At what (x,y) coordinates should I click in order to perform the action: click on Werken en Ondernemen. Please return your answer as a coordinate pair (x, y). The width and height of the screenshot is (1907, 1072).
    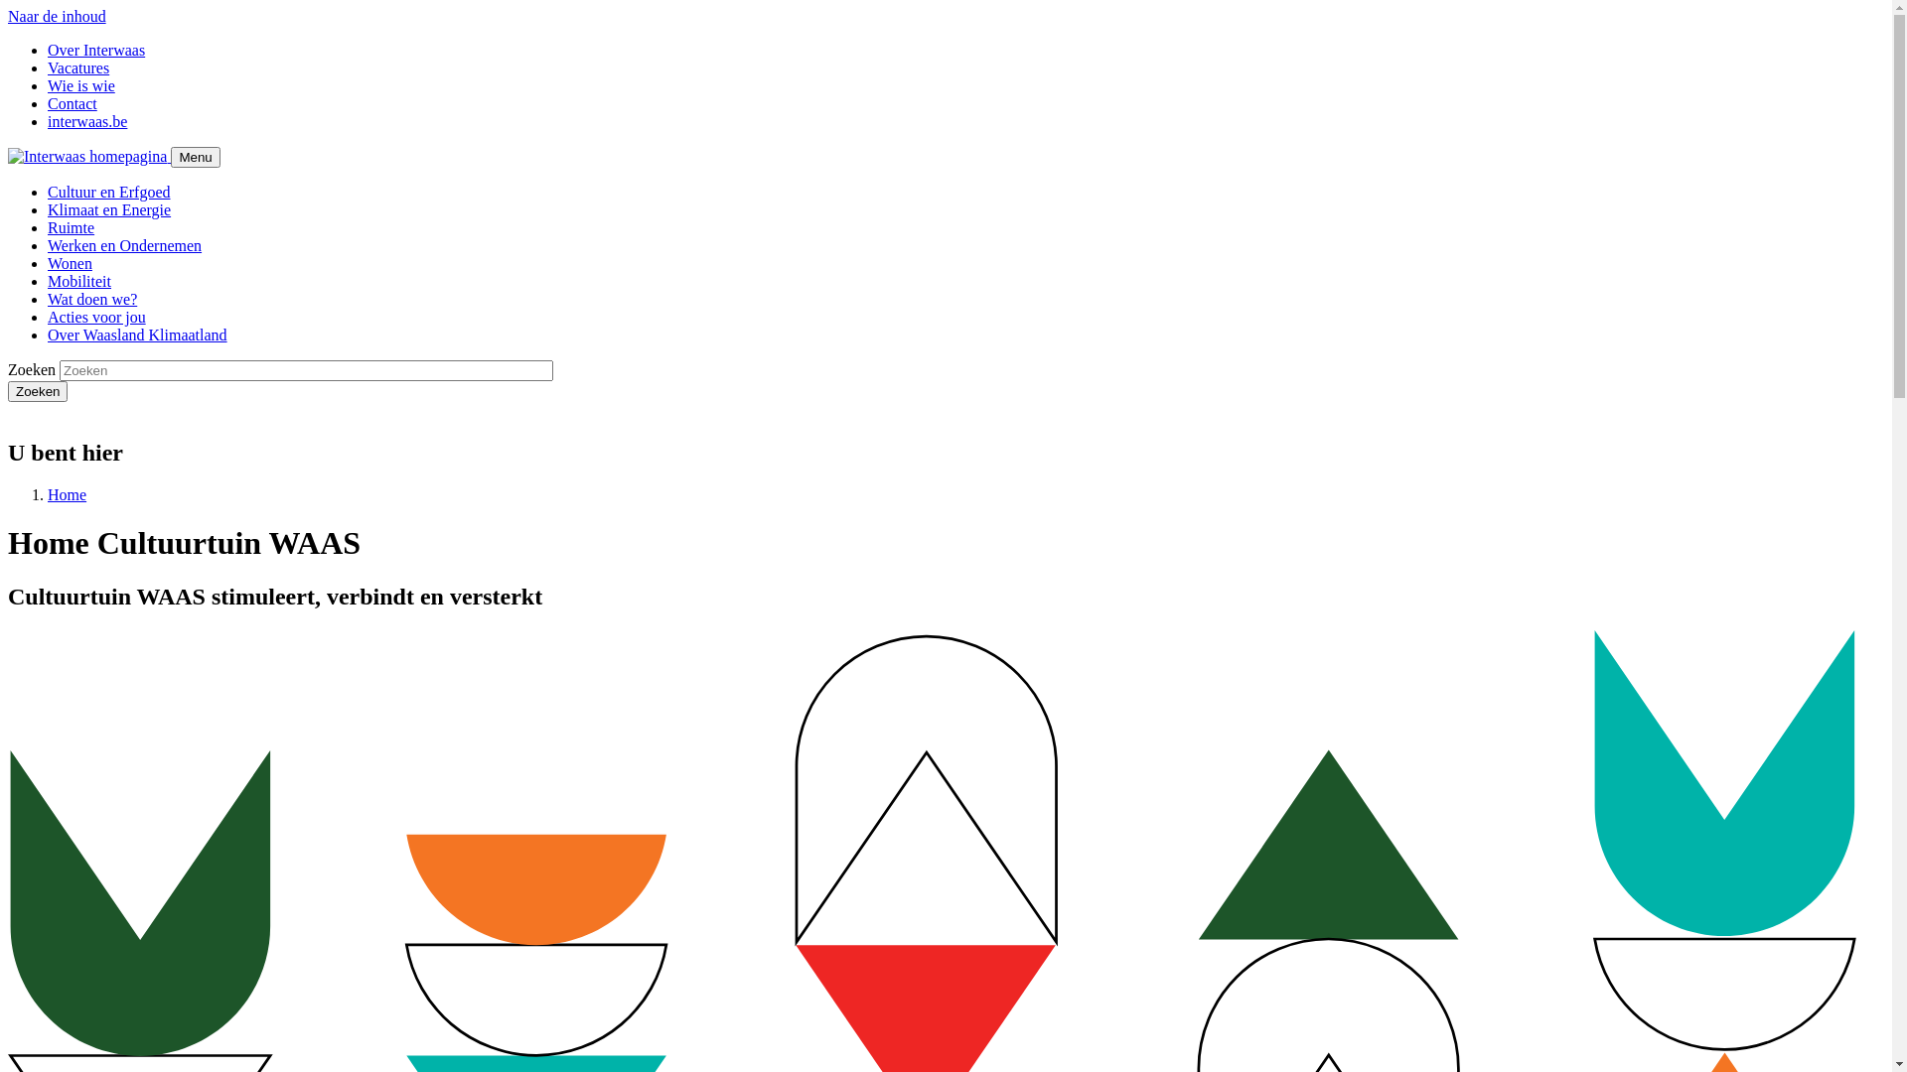
    Looking at the image, I should click on (125, 246).